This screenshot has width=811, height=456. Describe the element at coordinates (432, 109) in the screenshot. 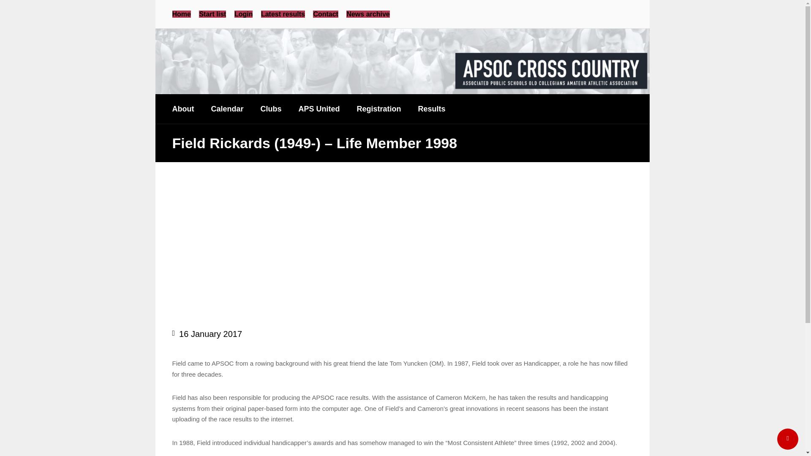

I see `Results` at that location.